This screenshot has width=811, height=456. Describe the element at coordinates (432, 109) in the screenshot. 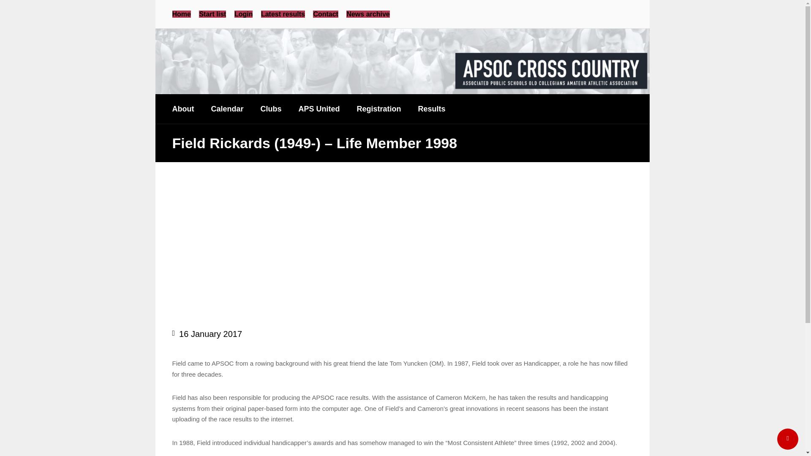

I see `Results` at that location.